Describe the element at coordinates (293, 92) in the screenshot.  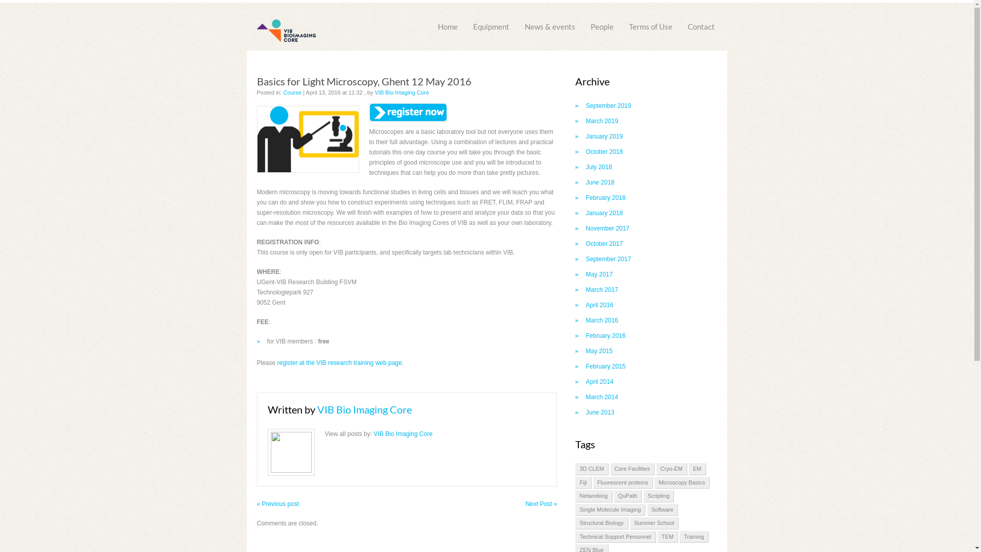
I see `Course` at that location.